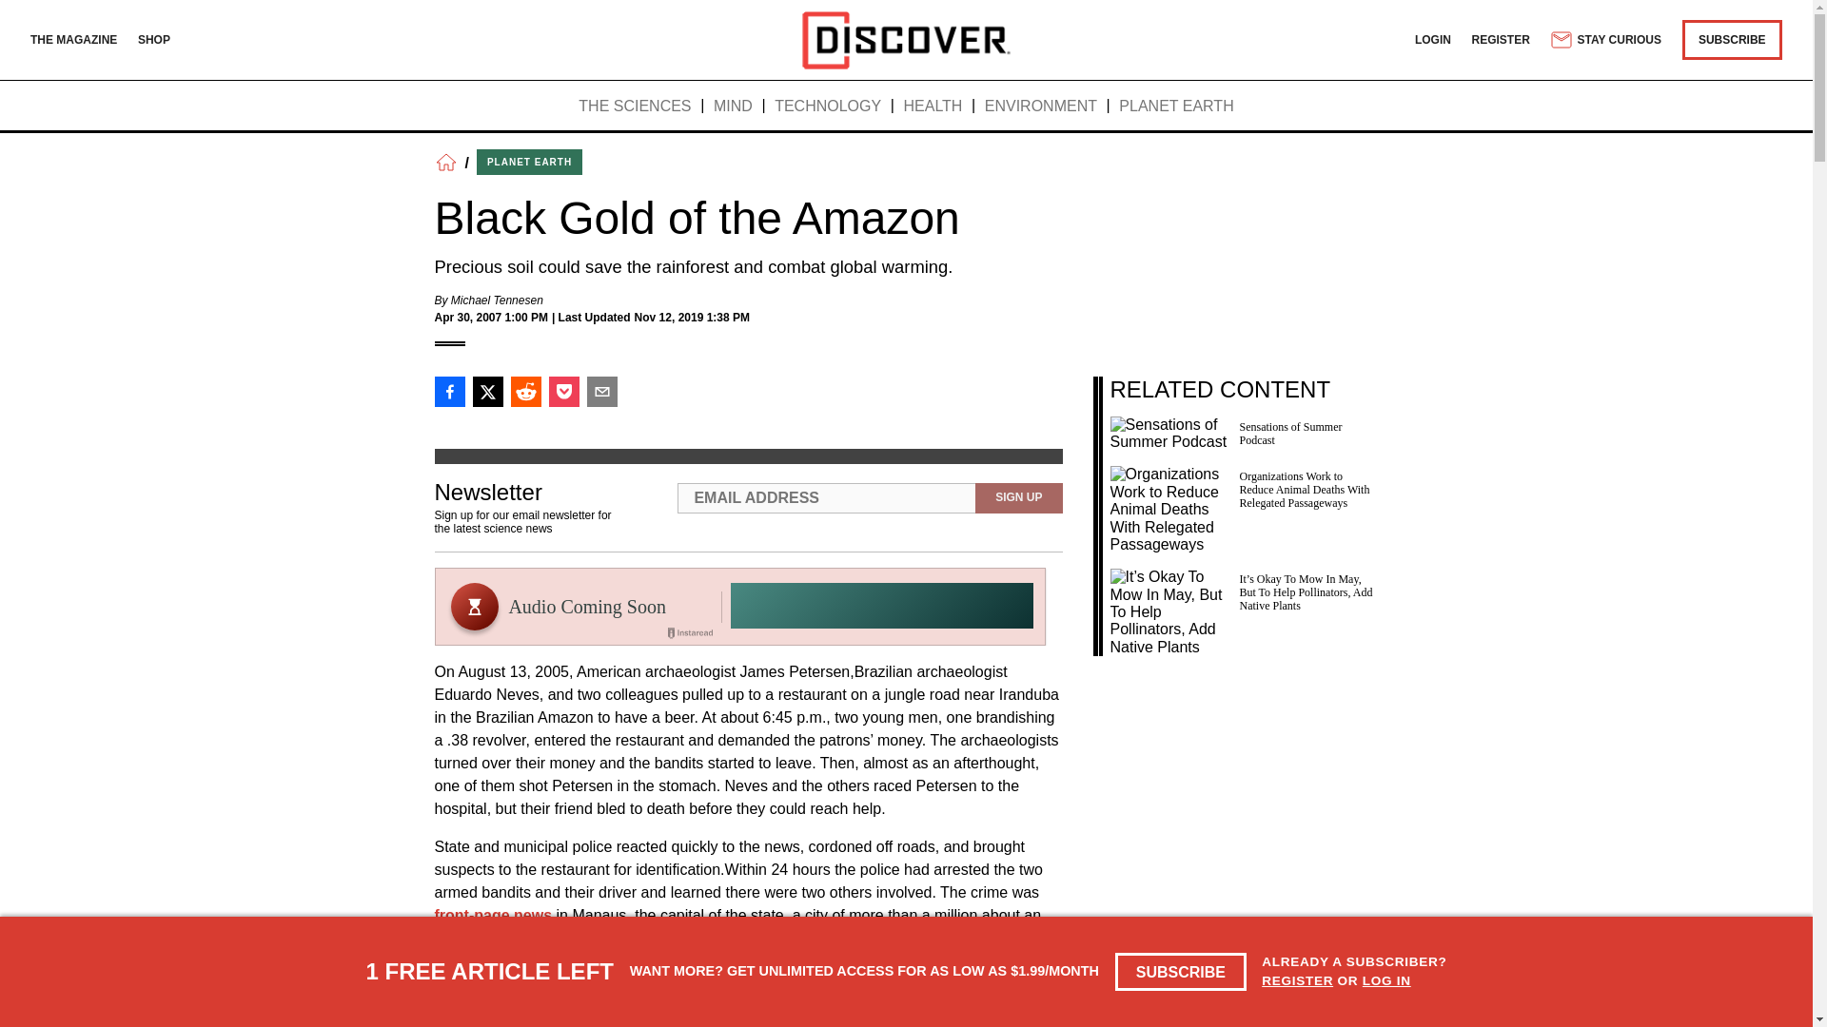 The height and width of the screenshot is (1027, 1827). Describe the element at coordinates (1386, 979) in the screenshot. I see `LOG IN` at that location.